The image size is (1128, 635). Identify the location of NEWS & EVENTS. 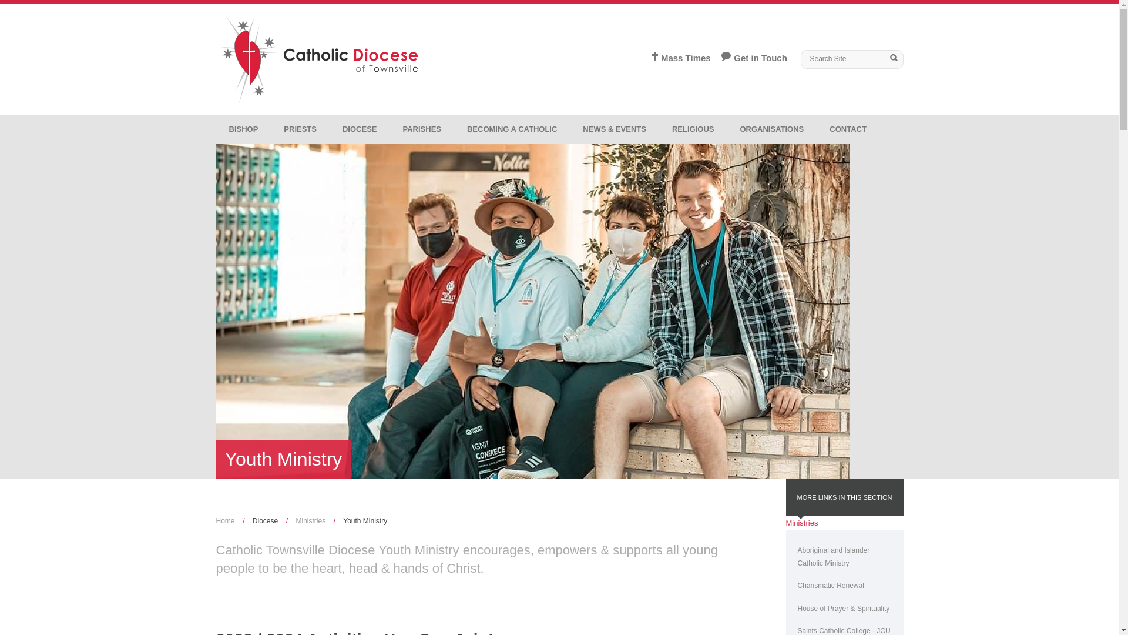
(615, 129).